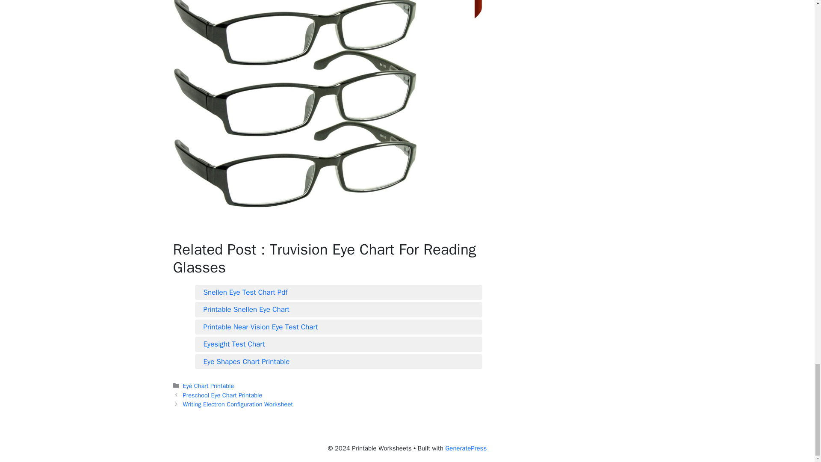  I want to click on Writing Electron Configuration Worksheet, so click(238, 404).